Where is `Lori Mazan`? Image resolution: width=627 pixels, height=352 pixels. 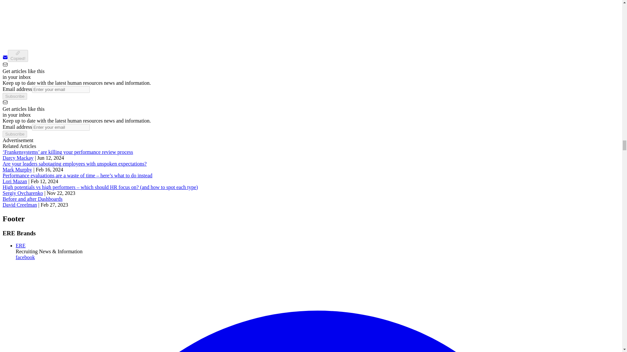
Lori Mazan is located at coordinates (14, 181).